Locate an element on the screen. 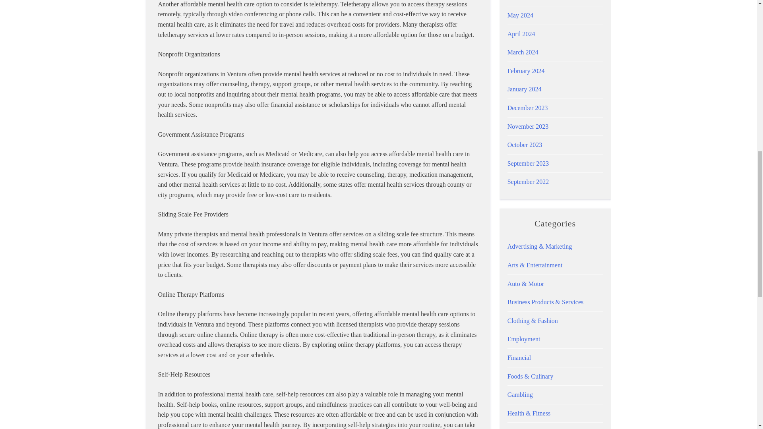 The width and height of the screenshot is (763, 429). January 2024 is located at coordinates (525, 89).